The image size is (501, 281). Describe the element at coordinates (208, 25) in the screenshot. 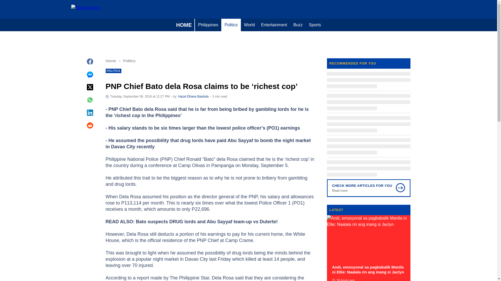

I see `Philippines` at that location.